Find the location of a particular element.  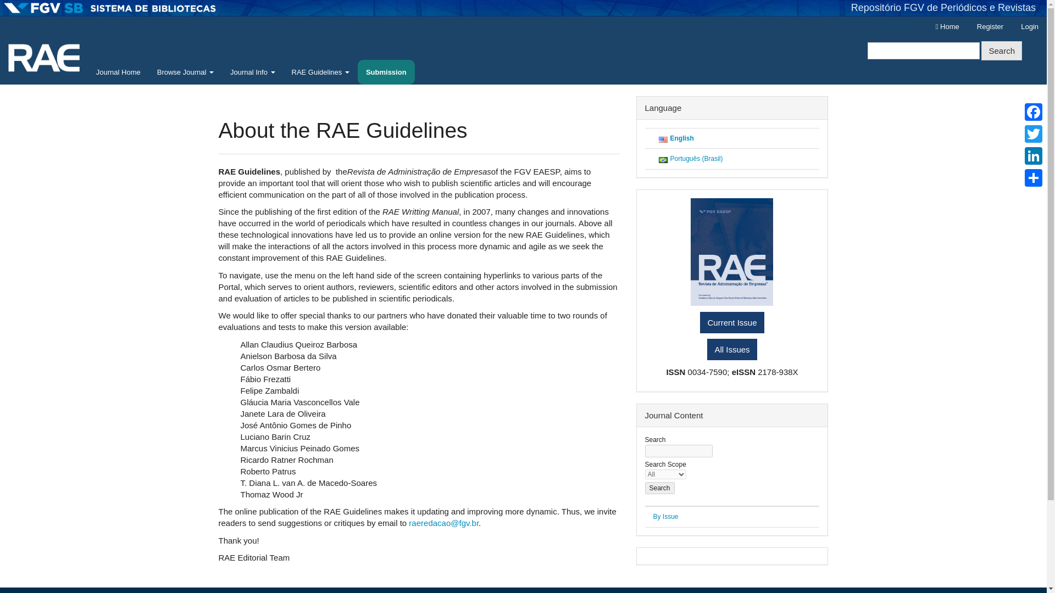

Journal Home is located at coordinates (118, 72).